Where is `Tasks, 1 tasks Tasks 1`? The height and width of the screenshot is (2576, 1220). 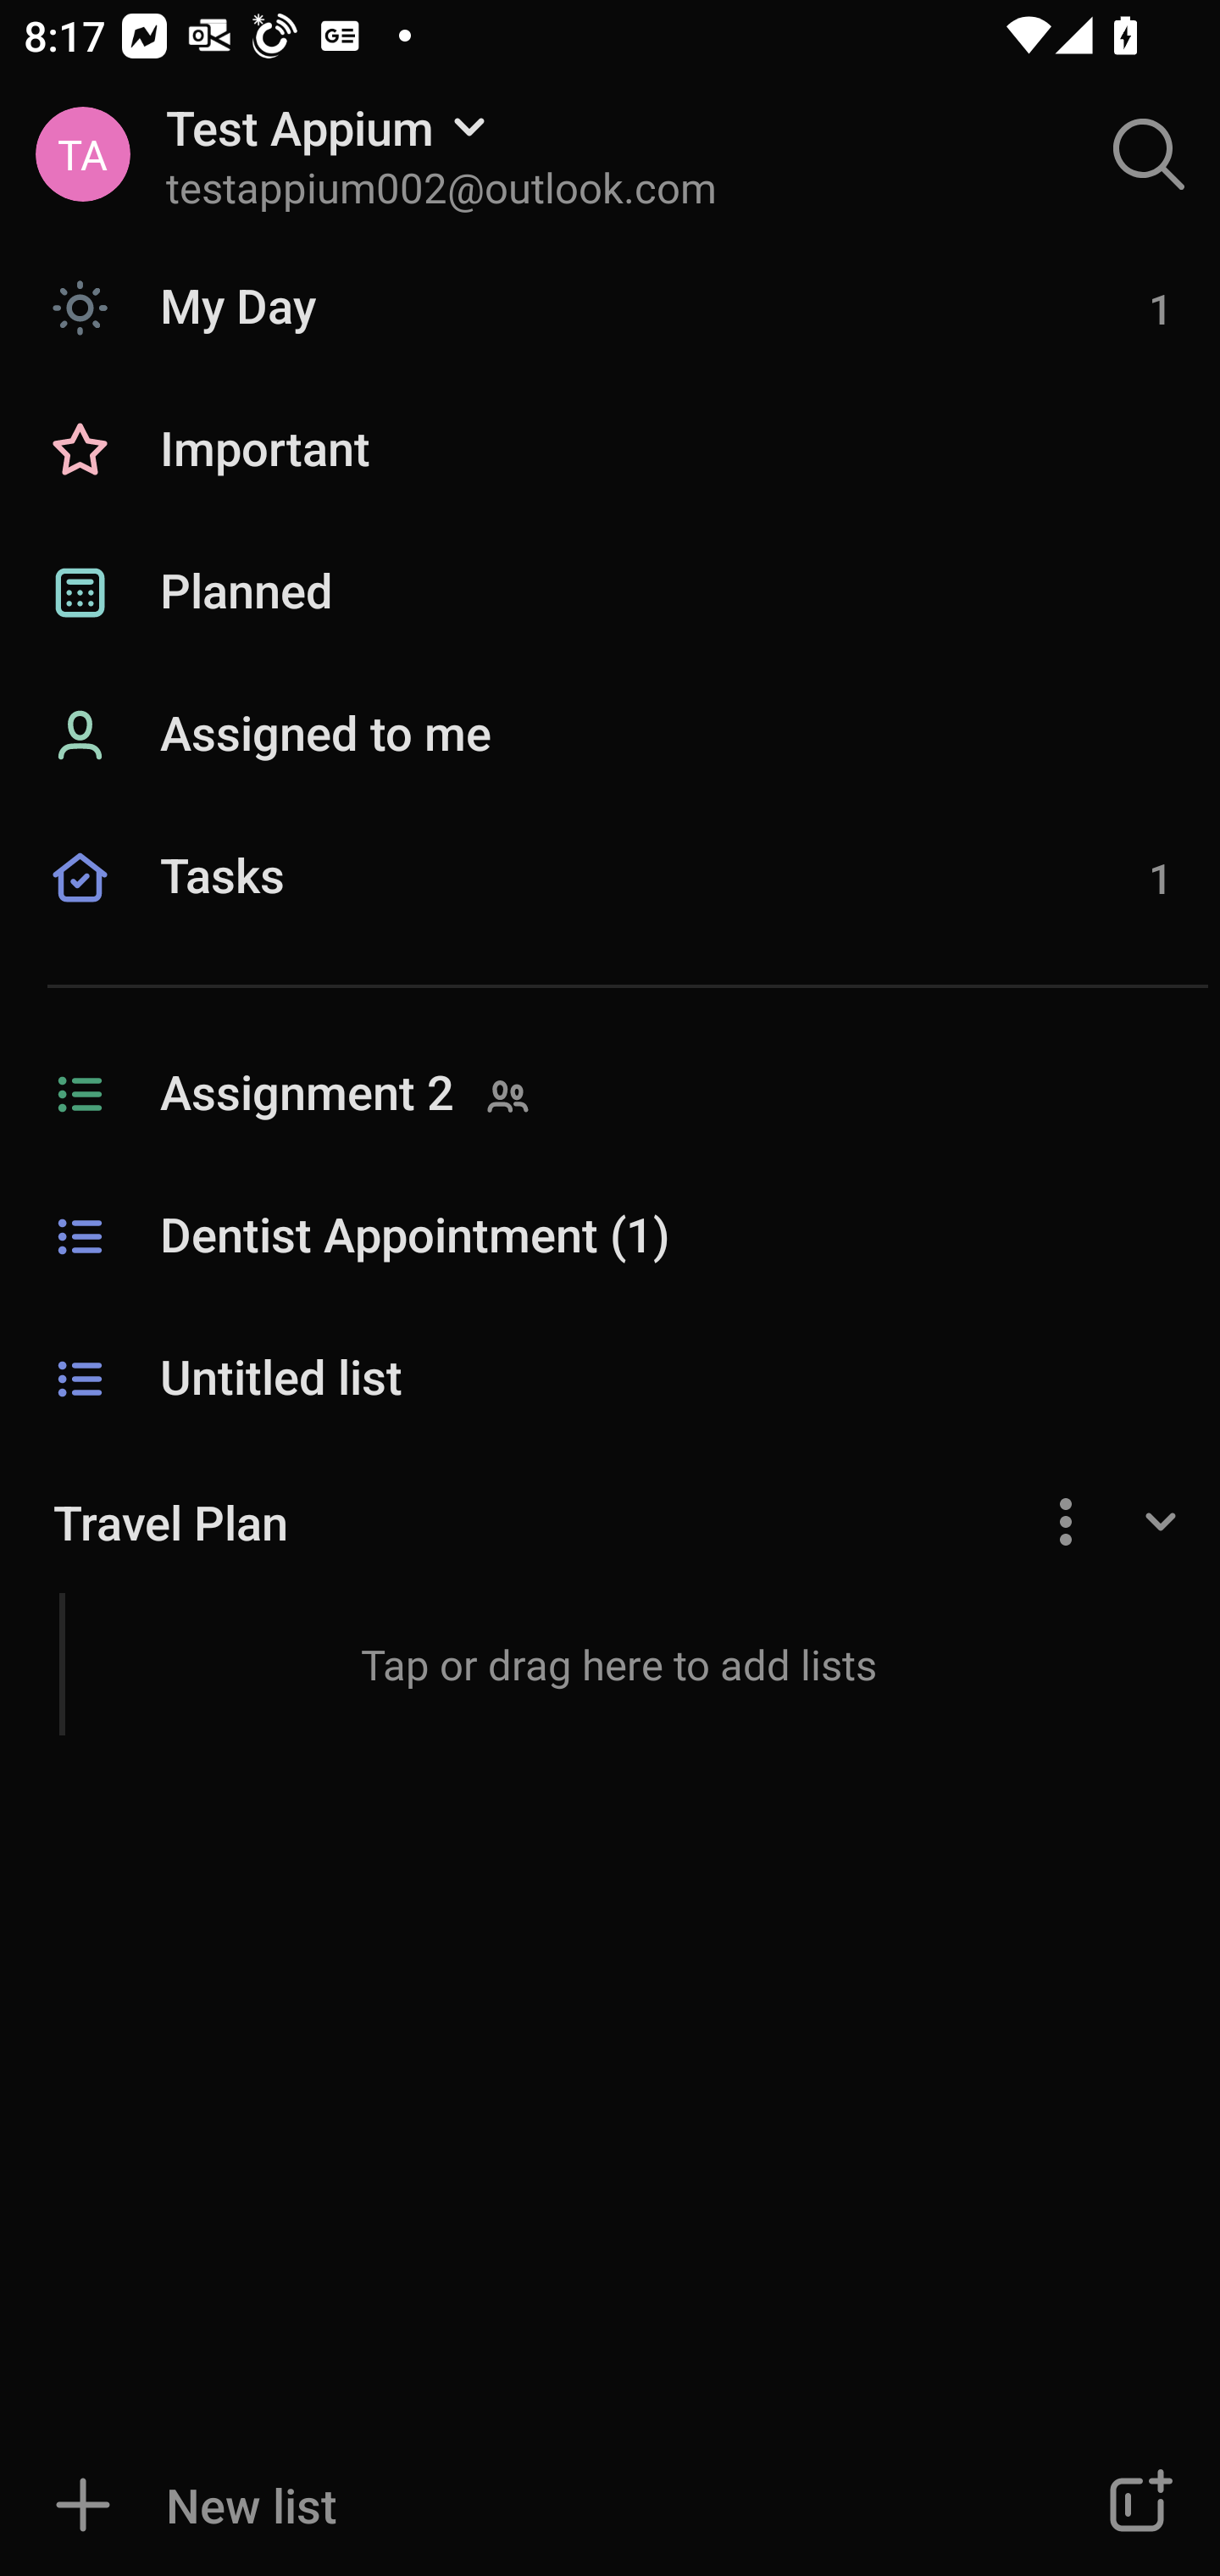 Tasks, 1 tasks Tasks 1 is located at coordinates (610, 913).